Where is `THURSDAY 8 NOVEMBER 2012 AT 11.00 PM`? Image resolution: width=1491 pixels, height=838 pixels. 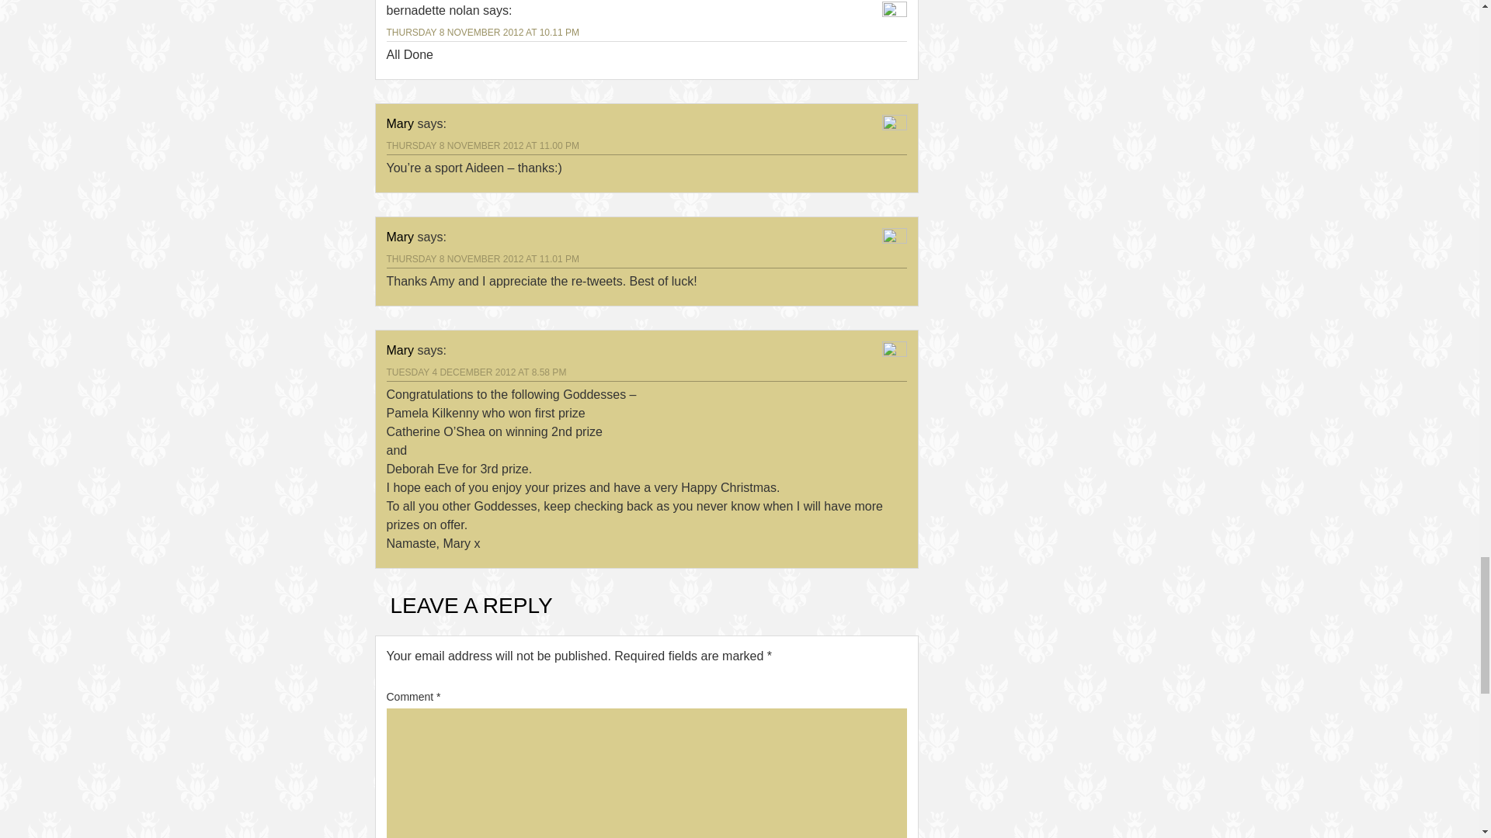
THURSDAY 8 NOVEMBER 2012 AT 11.00 PM is located at coordinates (483, 146).